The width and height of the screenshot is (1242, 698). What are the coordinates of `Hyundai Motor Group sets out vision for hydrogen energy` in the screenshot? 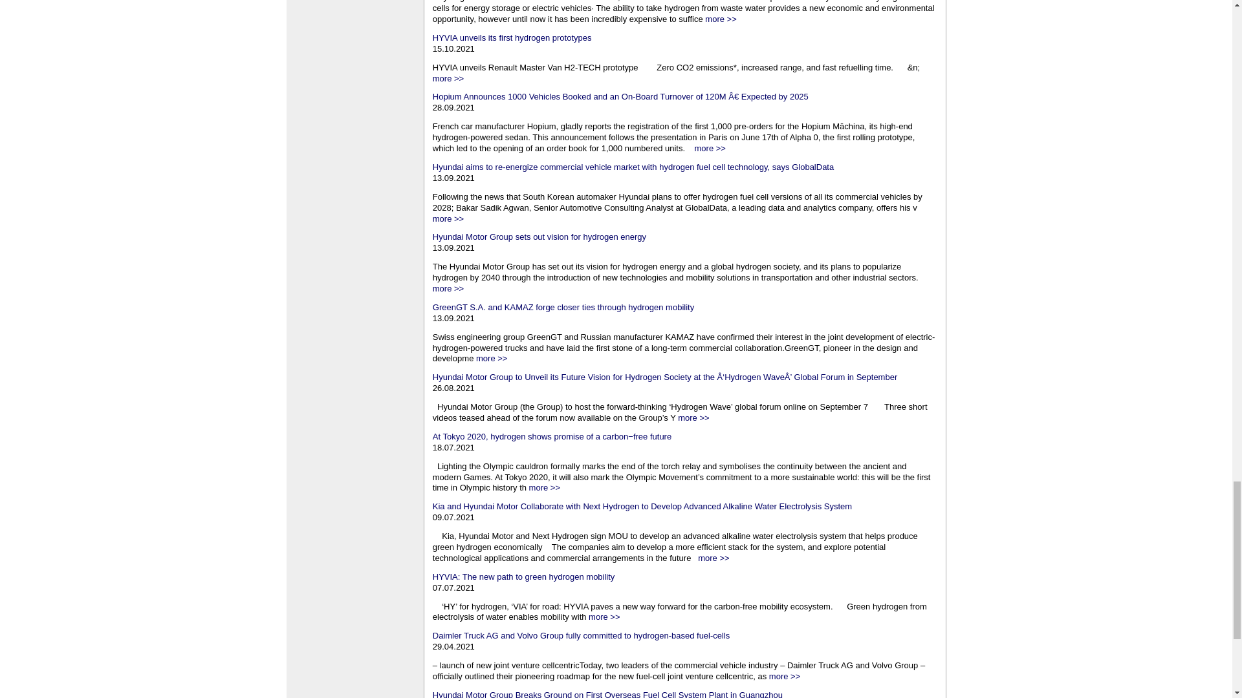 It's located at (539, 237).